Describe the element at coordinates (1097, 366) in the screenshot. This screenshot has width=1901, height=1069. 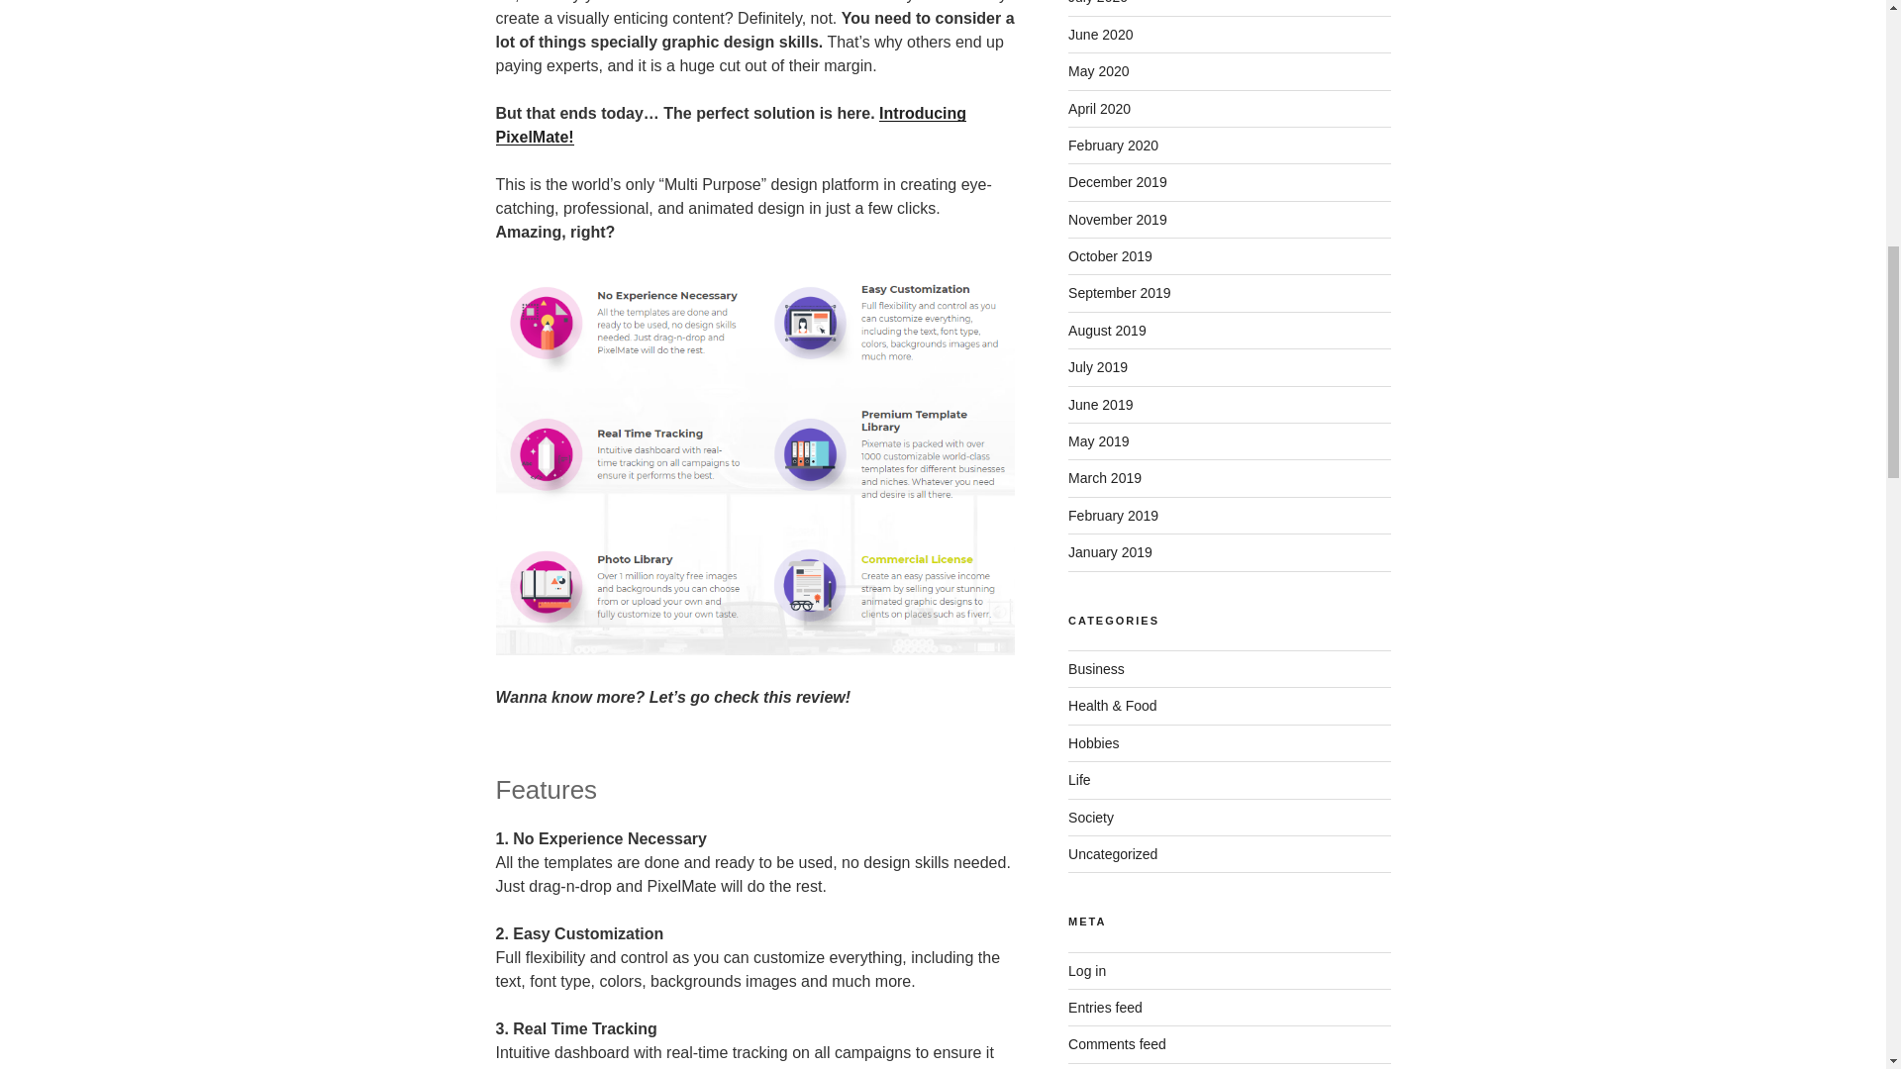
I see `July 2019` at that location.